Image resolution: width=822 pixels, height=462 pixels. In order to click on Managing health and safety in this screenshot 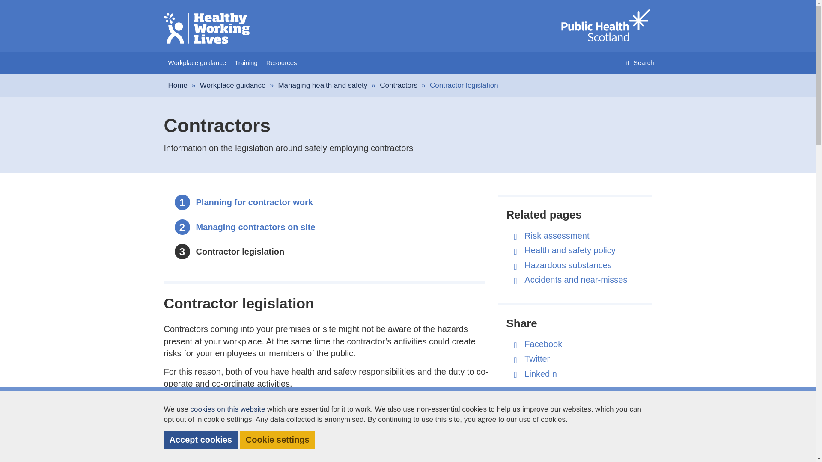, I will do `click(557, 235)`.